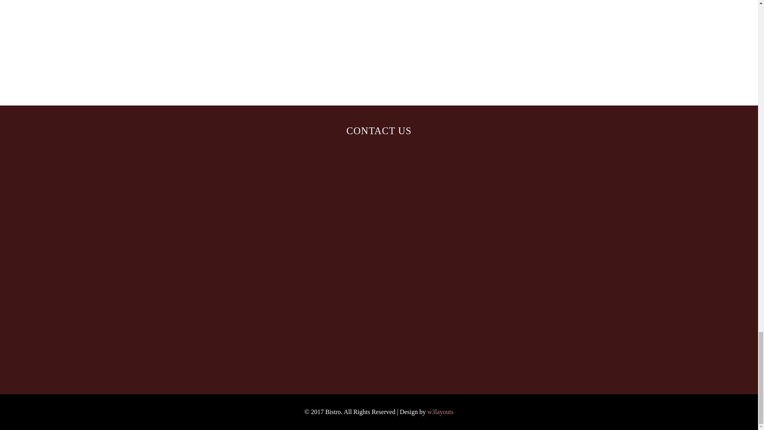  I want to click on Patriots Crossing, so click(237, 358).